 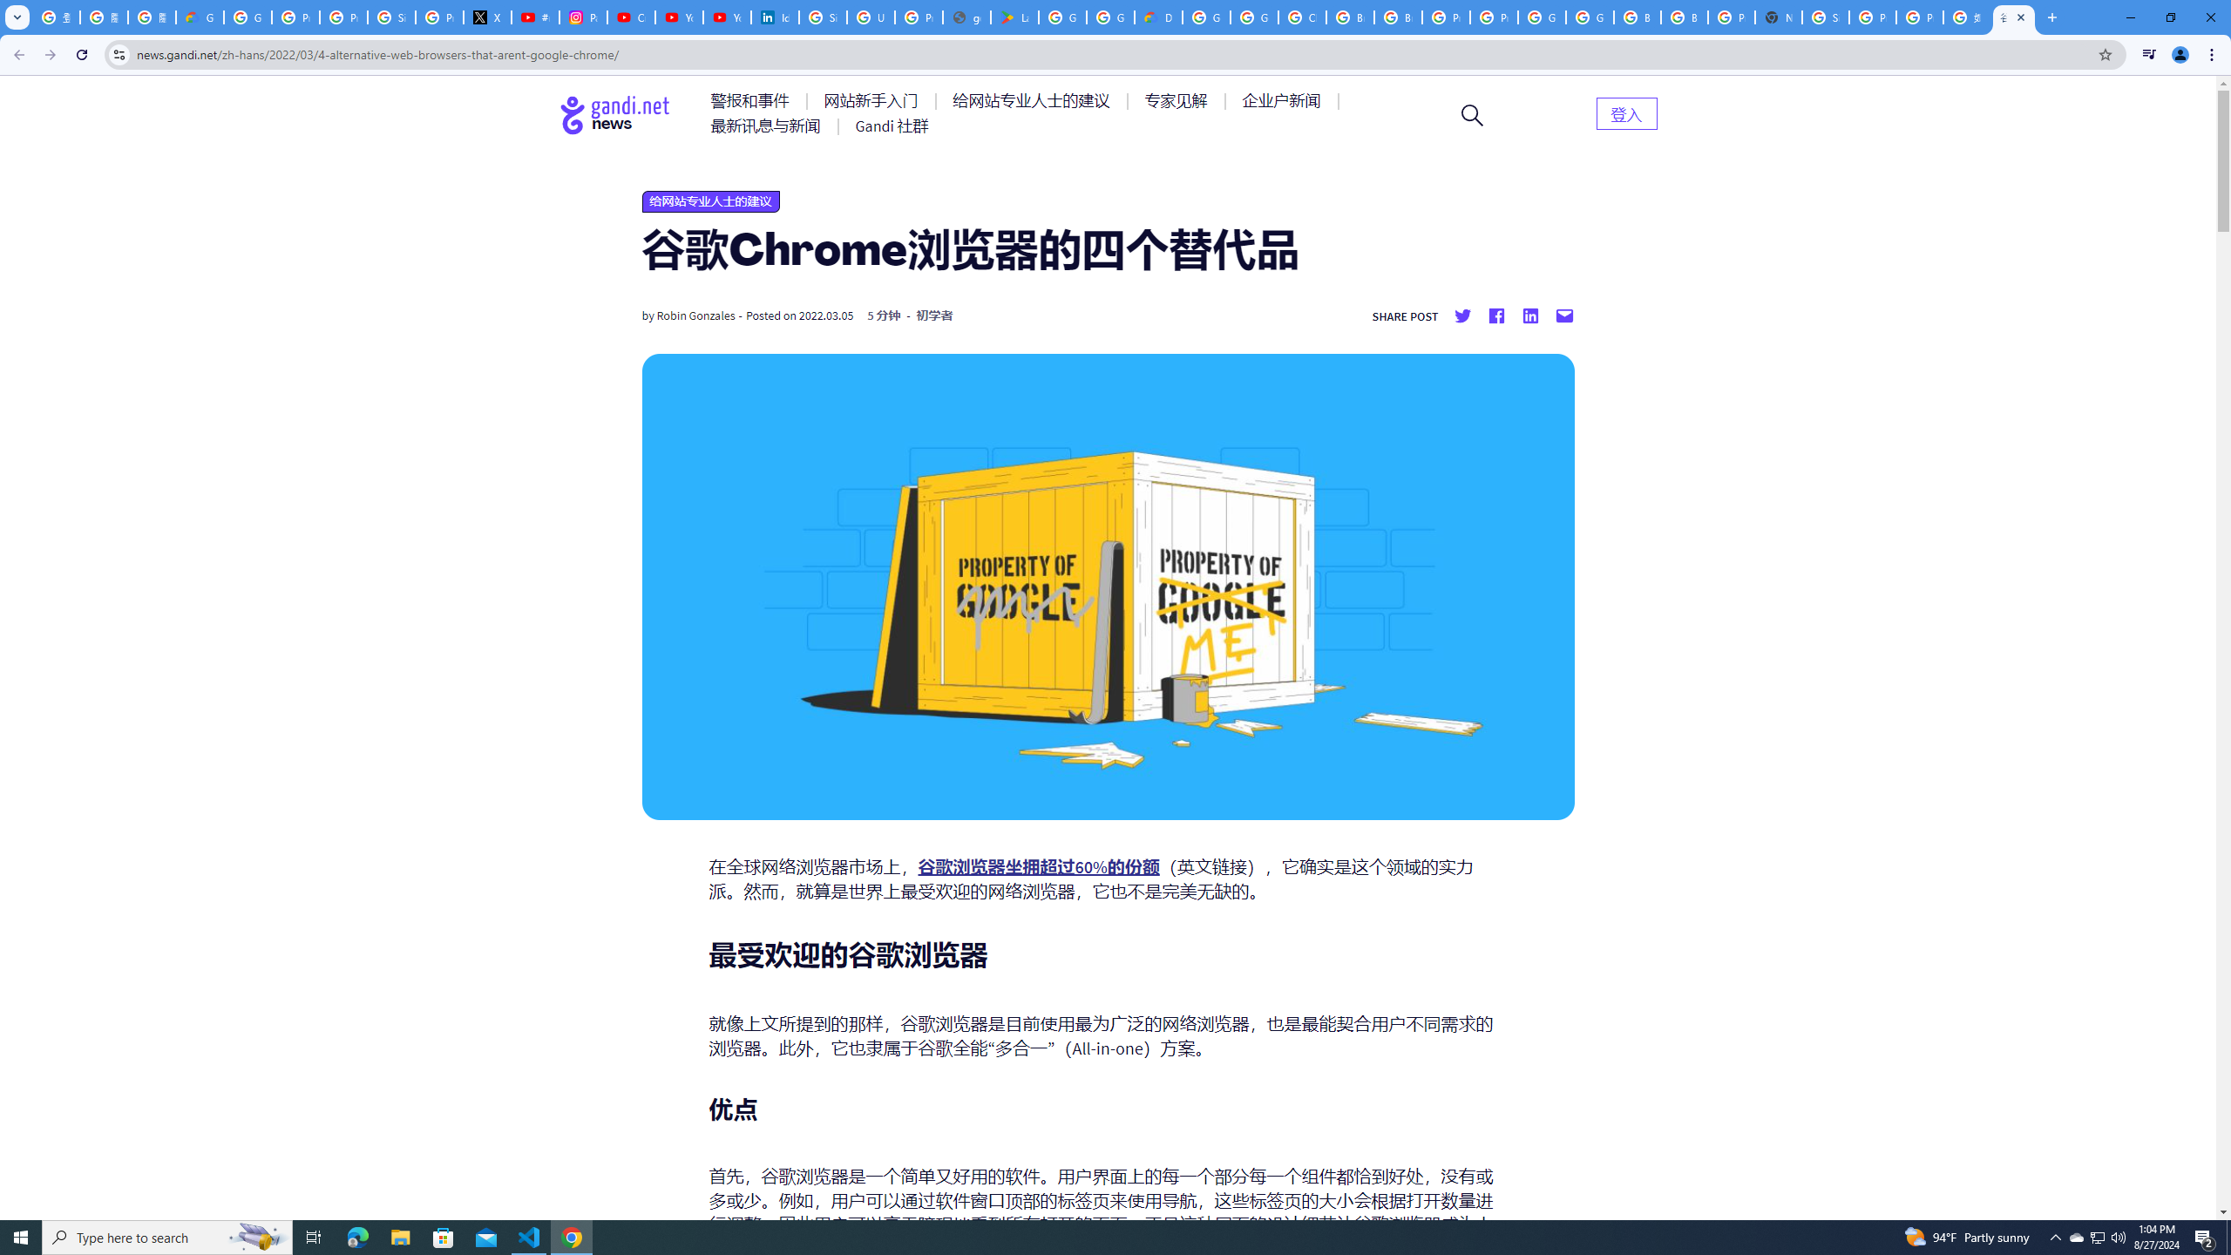 What do you see at coordinates (874, 101) in the screenshot?
I see `AutomationID: menu-item-77762` at bounding box center [874, 101].